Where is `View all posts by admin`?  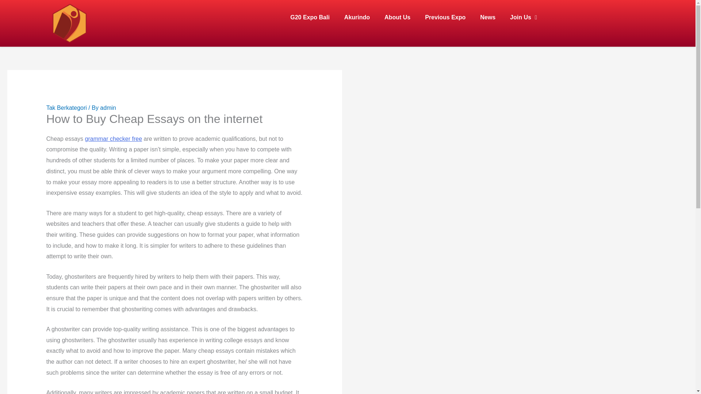 View all posts by admin is located at coordinates (108, 108).